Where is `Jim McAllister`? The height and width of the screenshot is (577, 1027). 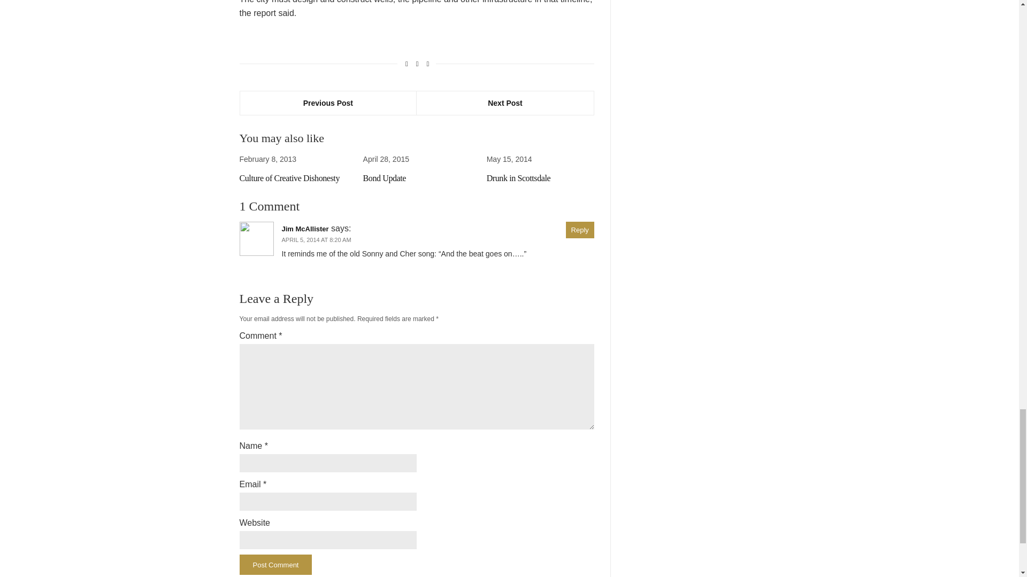 Jim McAllister is located at coordinates (305, 238).